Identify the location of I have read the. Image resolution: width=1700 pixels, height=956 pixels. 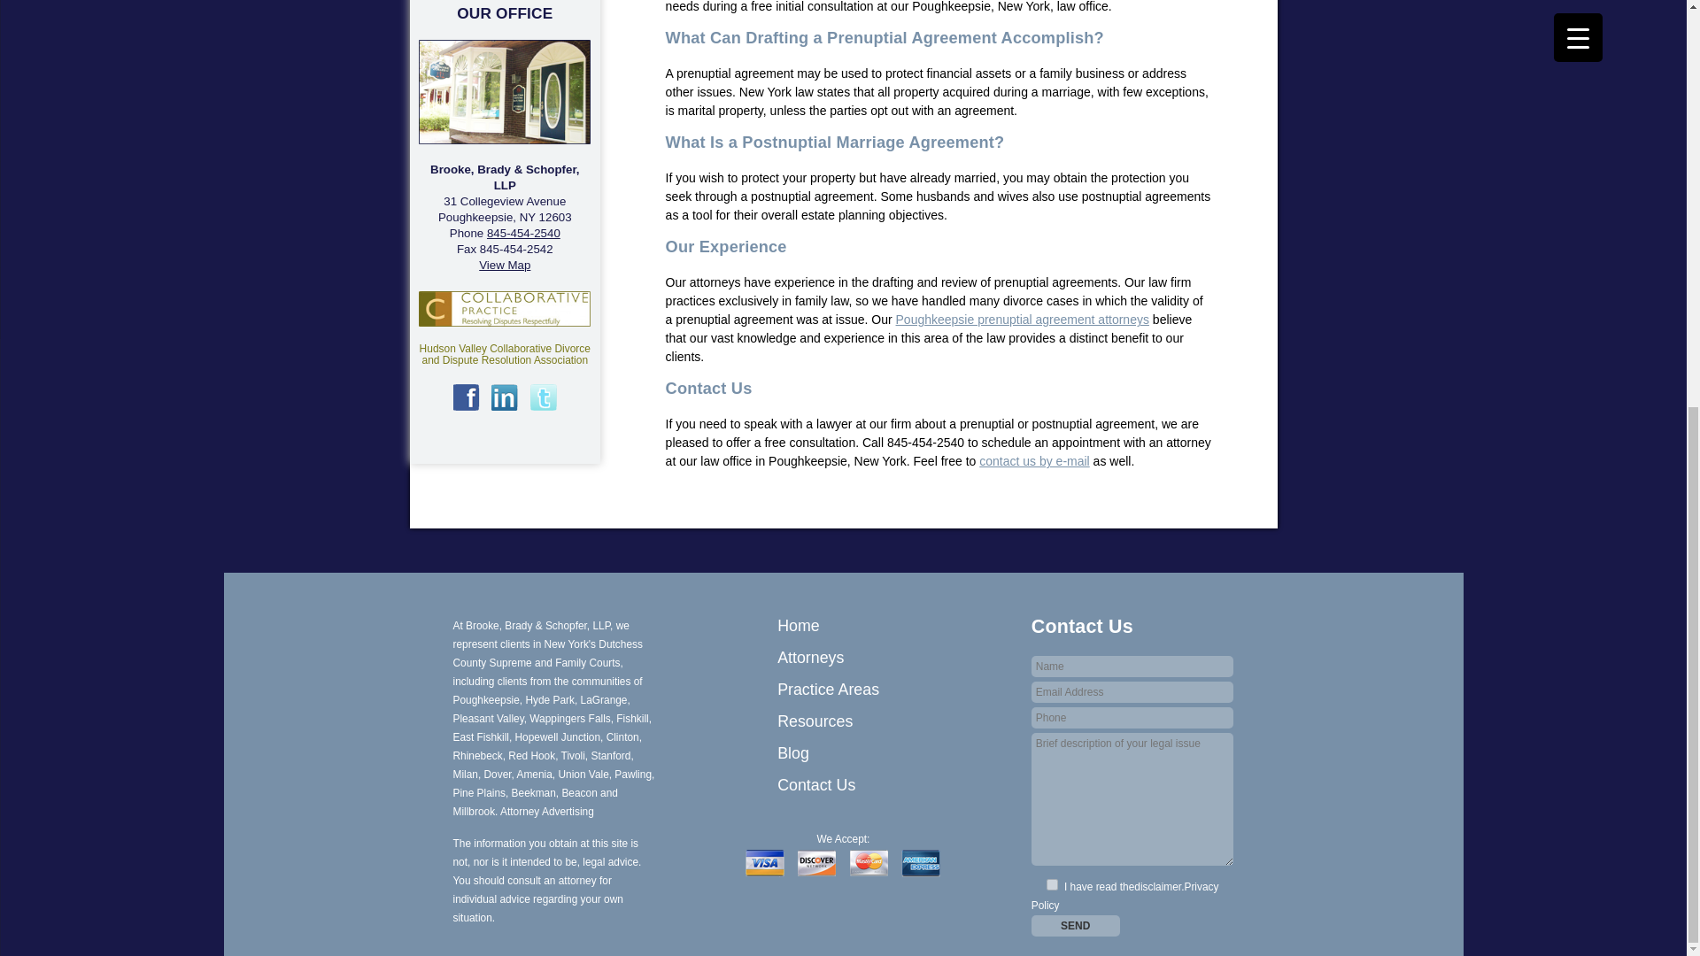
(1052, 883).